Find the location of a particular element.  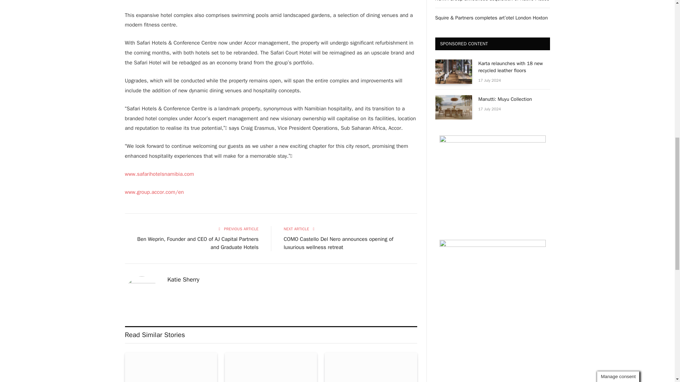

Posts by Katie Sherry is located at coordinates (183, 279).